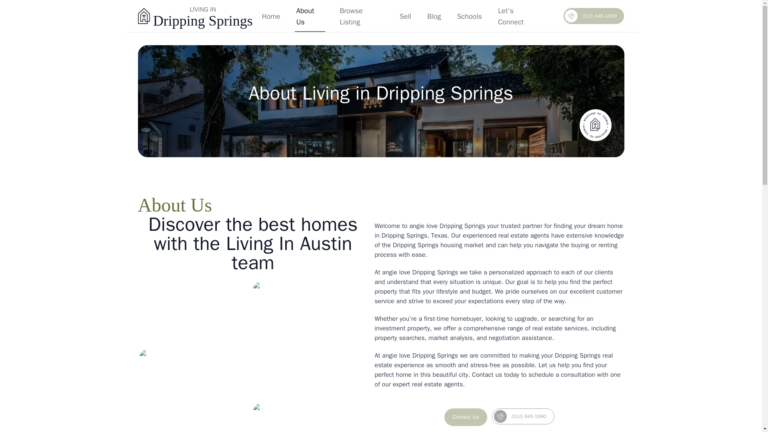 This screenshot has height=432, width=768. Describe the element at coordinates (362, 16) in the screenshot. I see `Browse Listing` at that location.